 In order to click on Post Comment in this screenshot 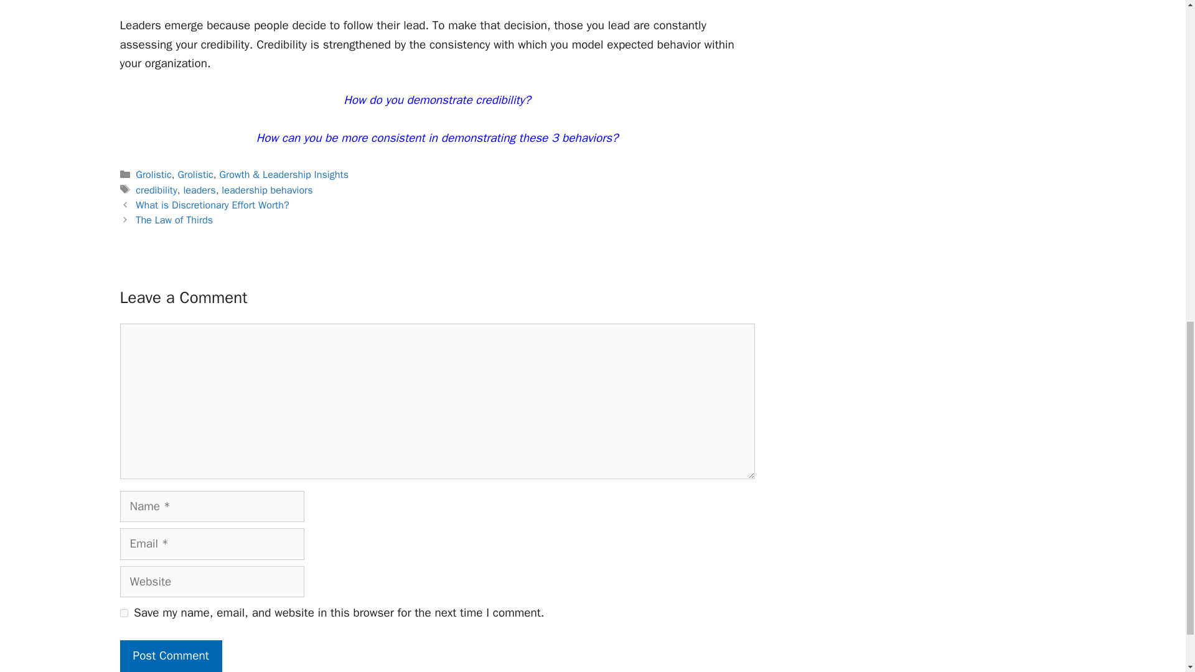, I will do `click(171, 656)`.